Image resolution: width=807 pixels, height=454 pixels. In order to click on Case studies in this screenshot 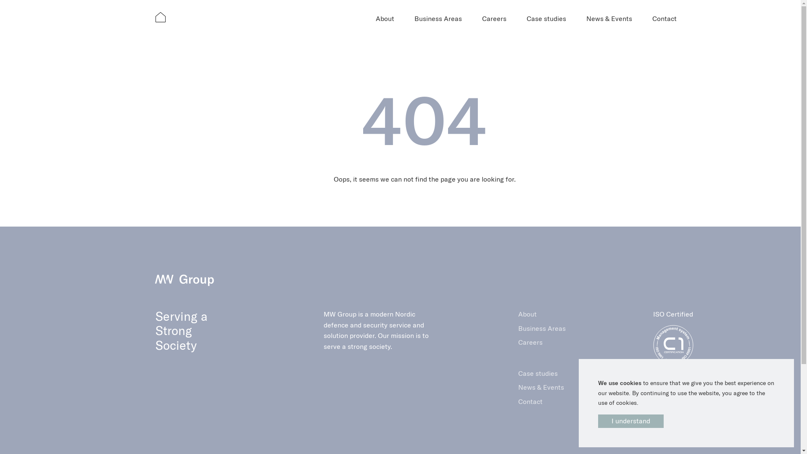, I will do `click(546, 19)`.